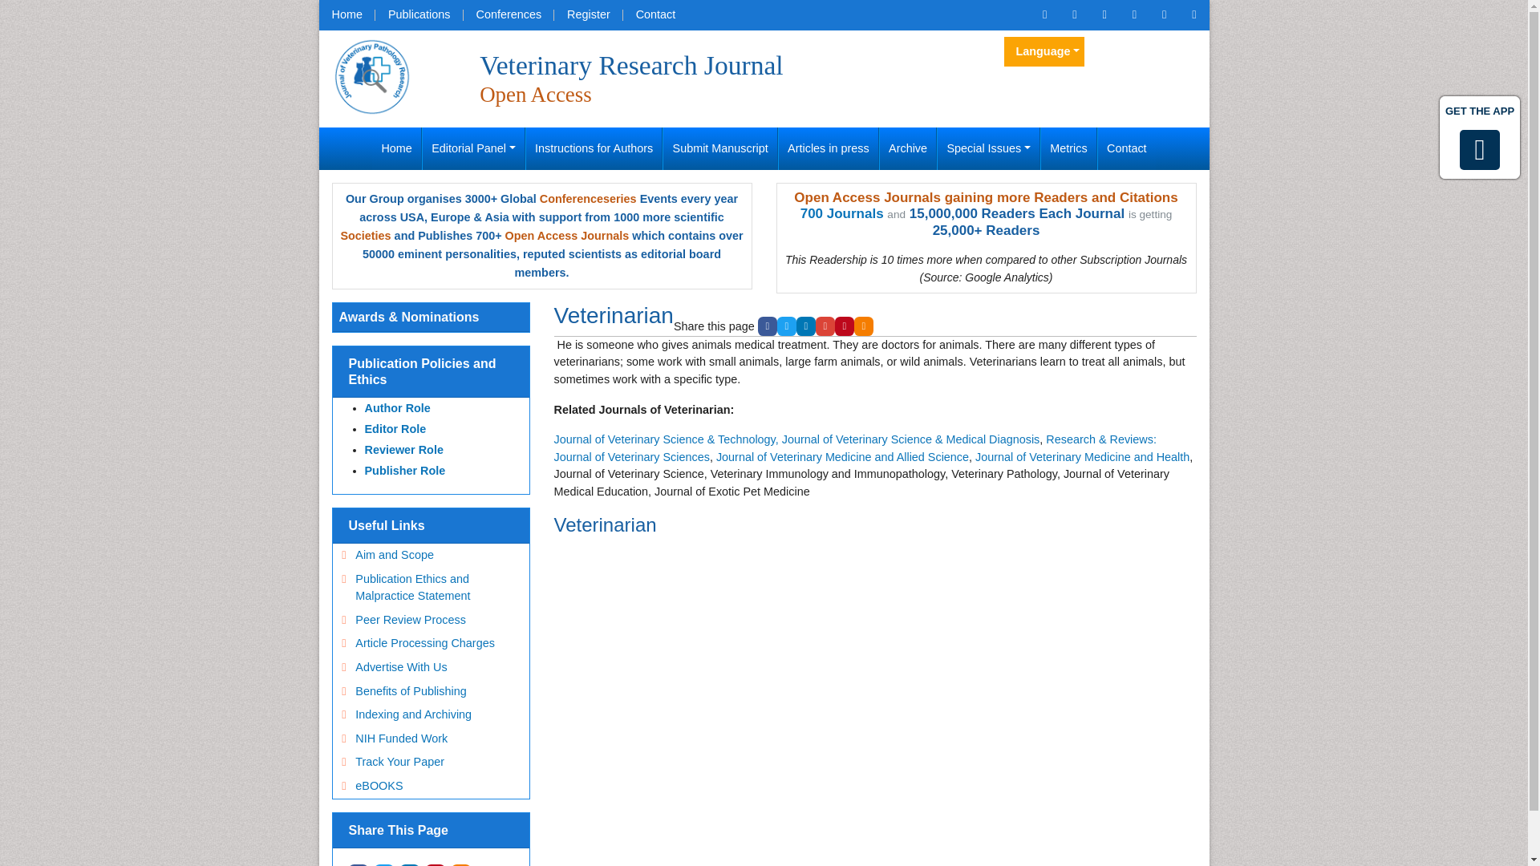  What do you see at coordinates (1164, 14) in the screenshot?
I see `Omics Slideshare` at bounding box center [1164, 14].